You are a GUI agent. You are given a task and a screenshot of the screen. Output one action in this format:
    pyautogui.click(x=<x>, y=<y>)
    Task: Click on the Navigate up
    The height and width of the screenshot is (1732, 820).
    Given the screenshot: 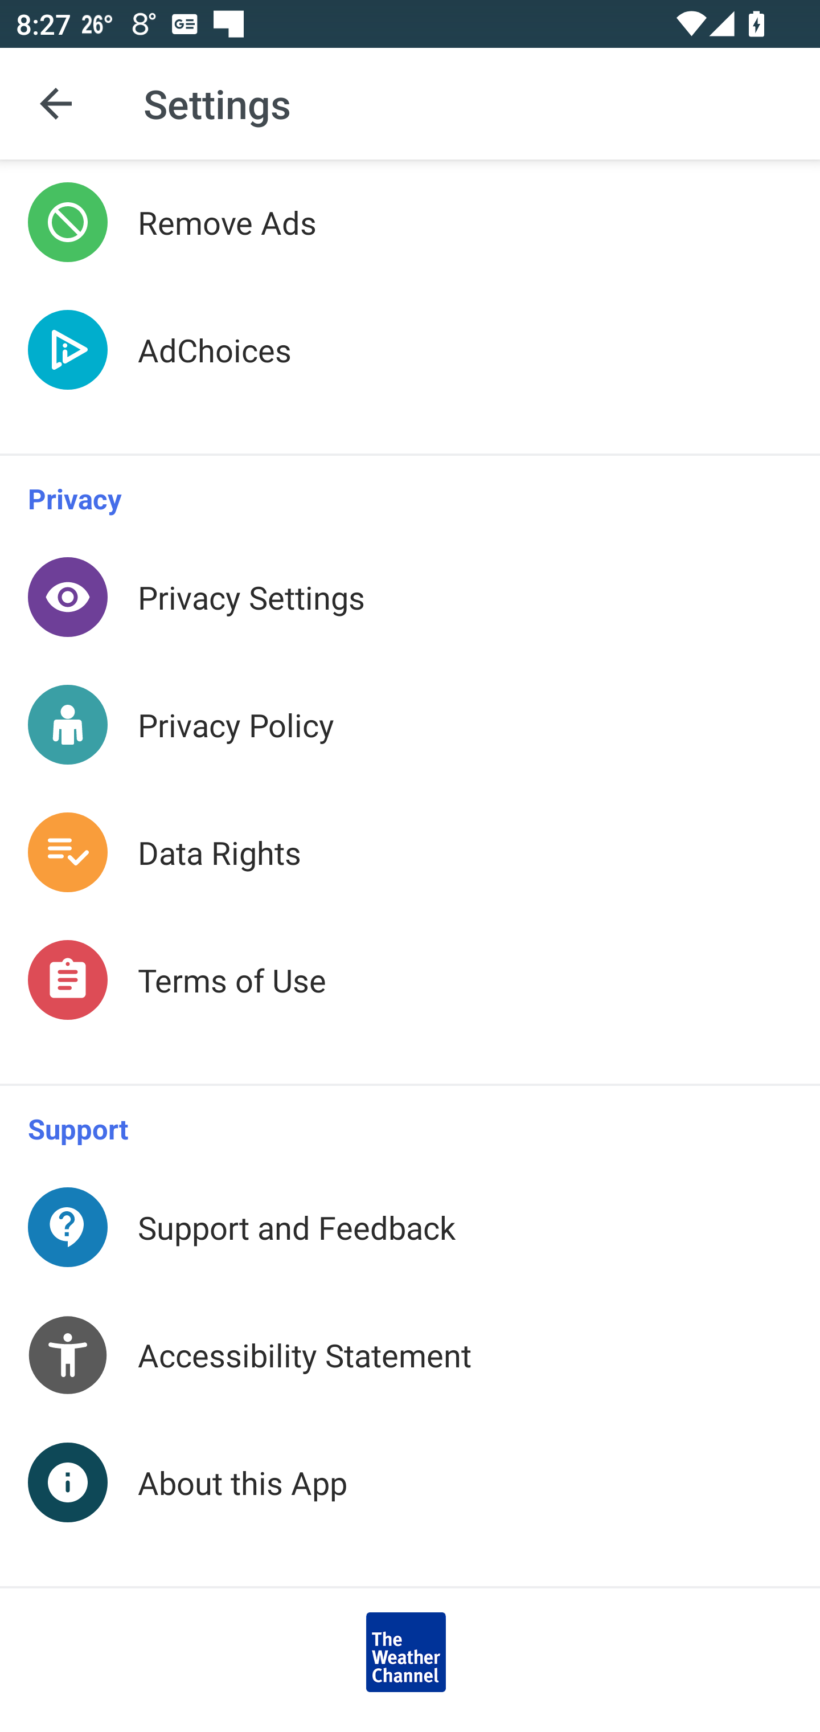 What is the action you would take?
    pyautogui.click(x=56, y=104)
    